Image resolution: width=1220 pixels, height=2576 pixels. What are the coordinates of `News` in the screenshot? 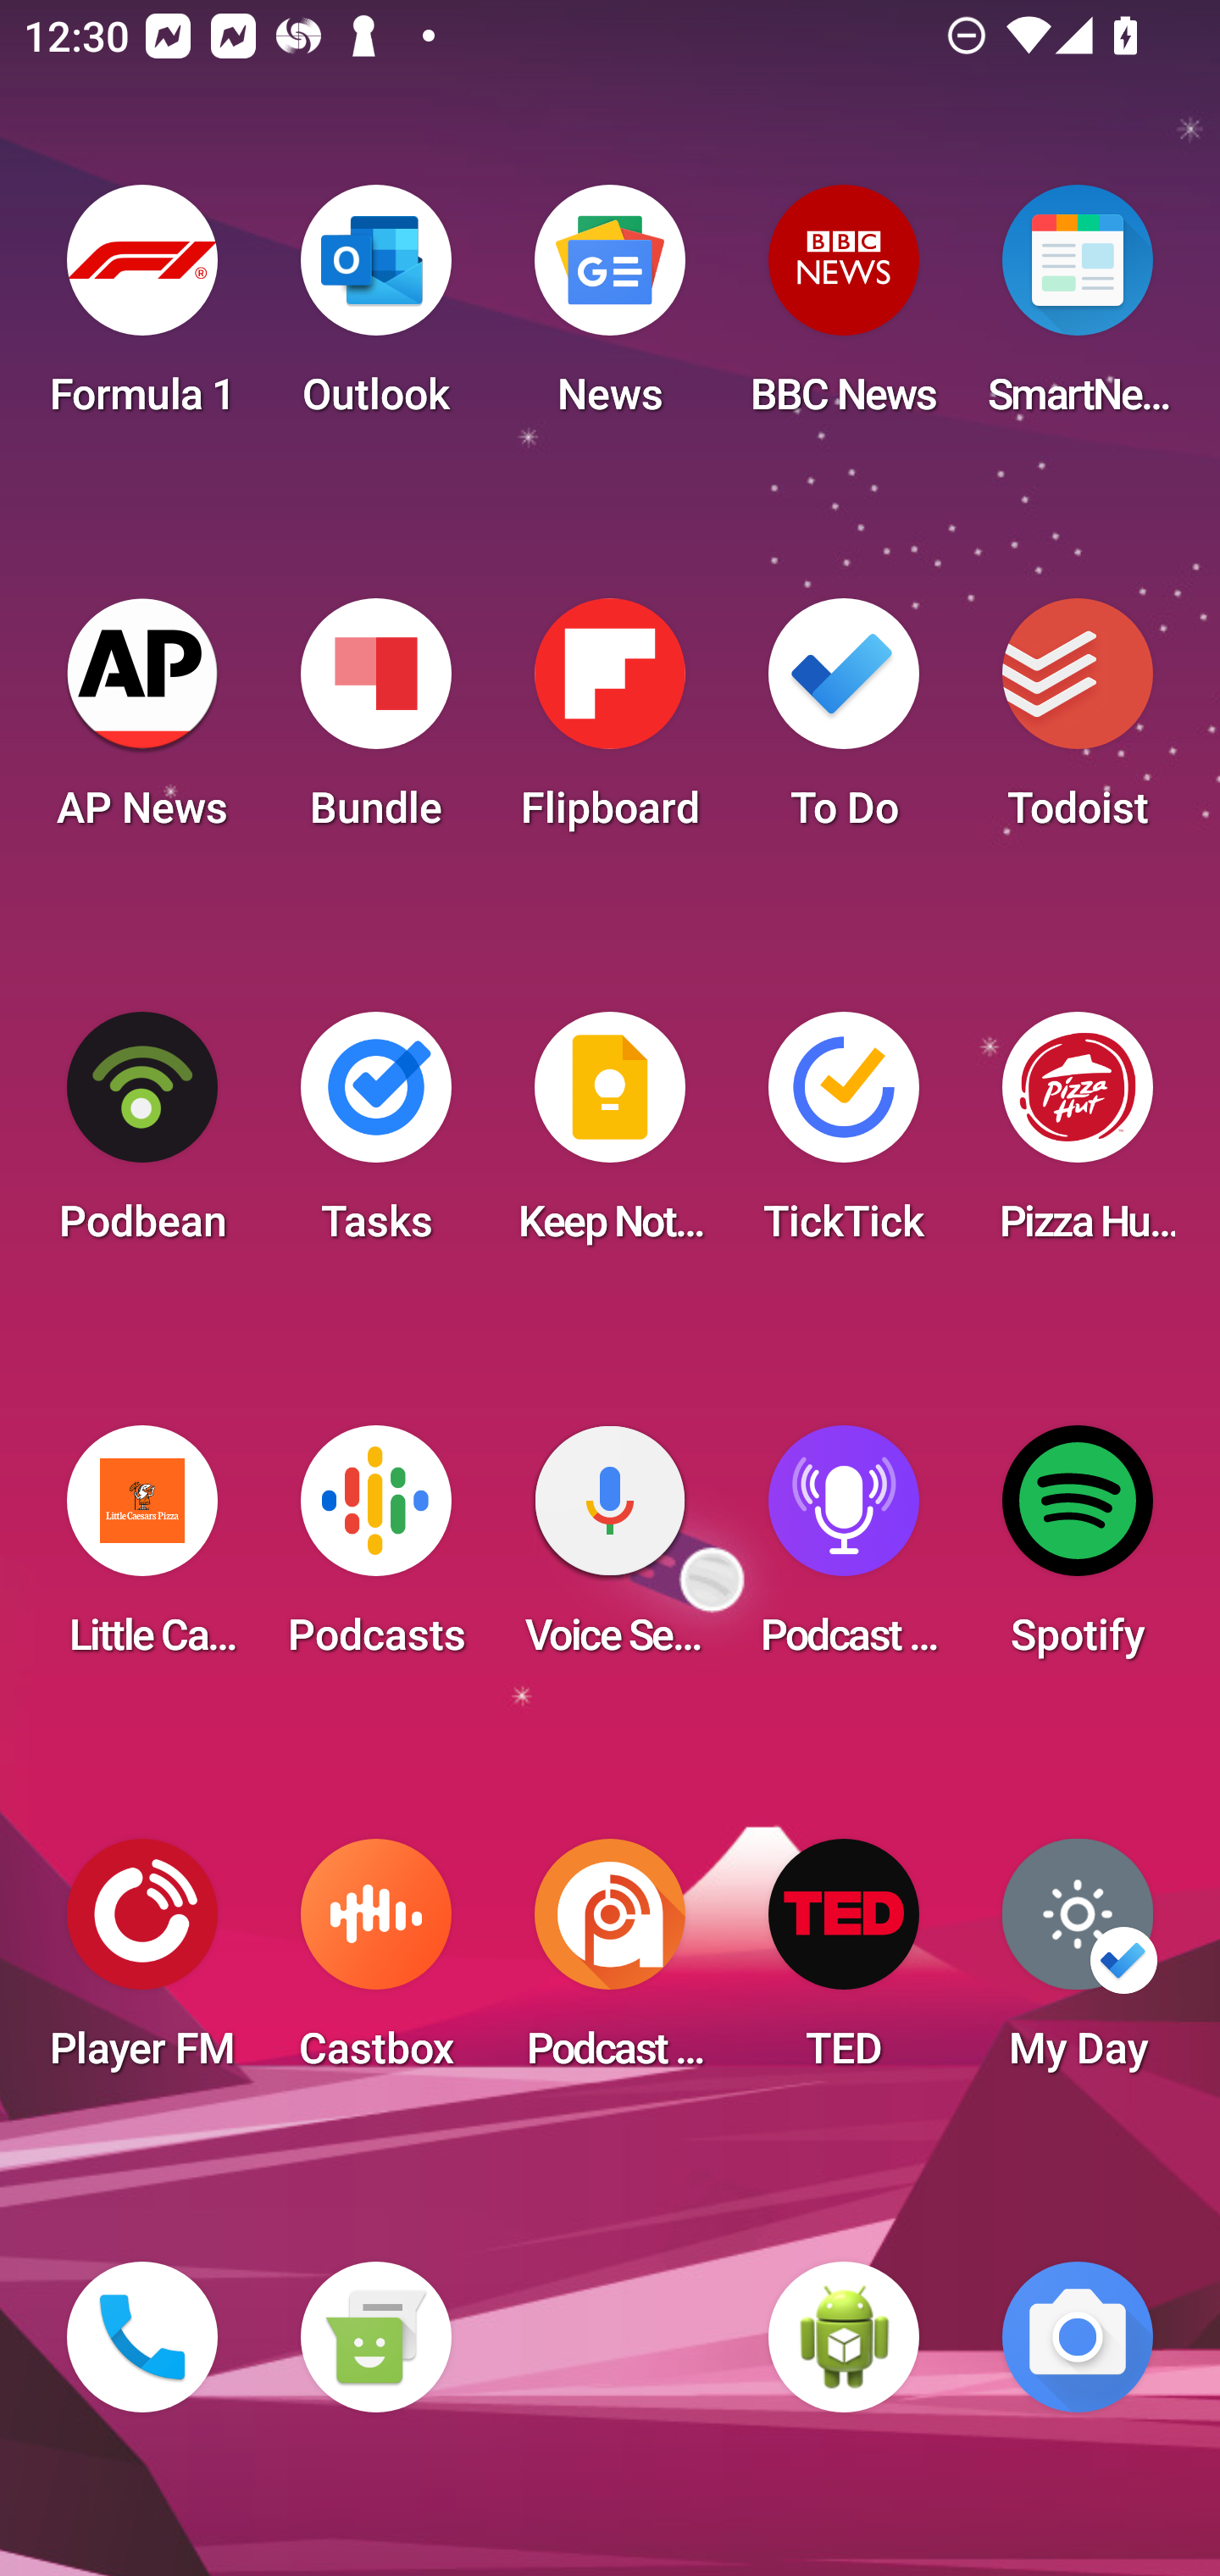 It's located at (610, 310).